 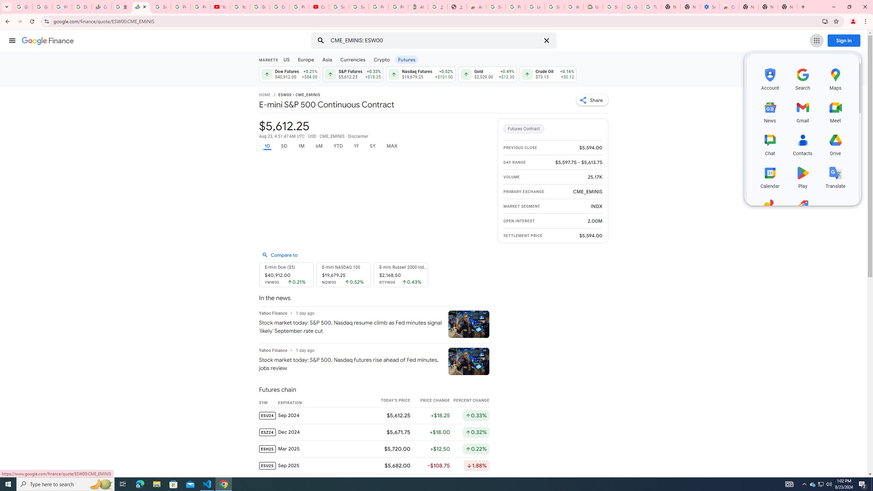 What do you see at coordinates (240, 7) in the screenshot?
I see `YouTube` at bounding box center [240, 7].